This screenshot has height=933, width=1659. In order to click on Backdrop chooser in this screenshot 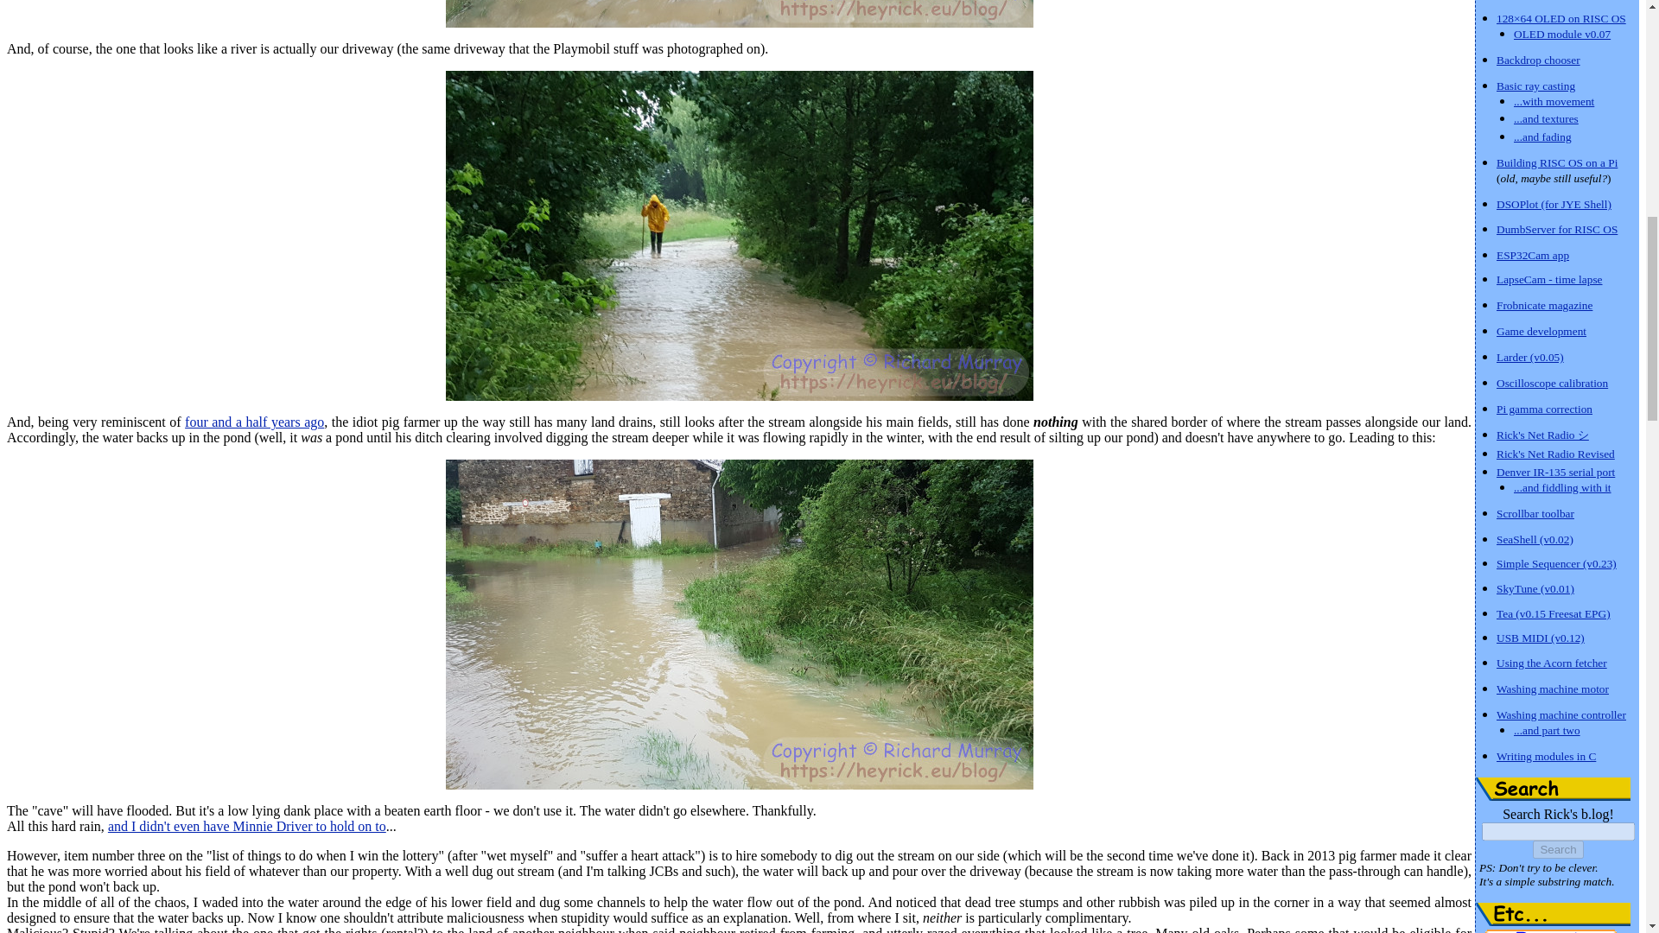, I will do `click(1538, 59)`.